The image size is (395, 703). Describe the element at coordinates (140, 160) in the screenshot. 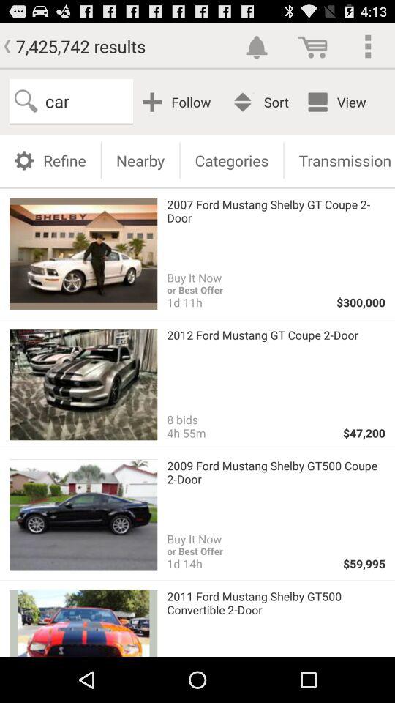

I see `swipe to the nearby item` at that location.